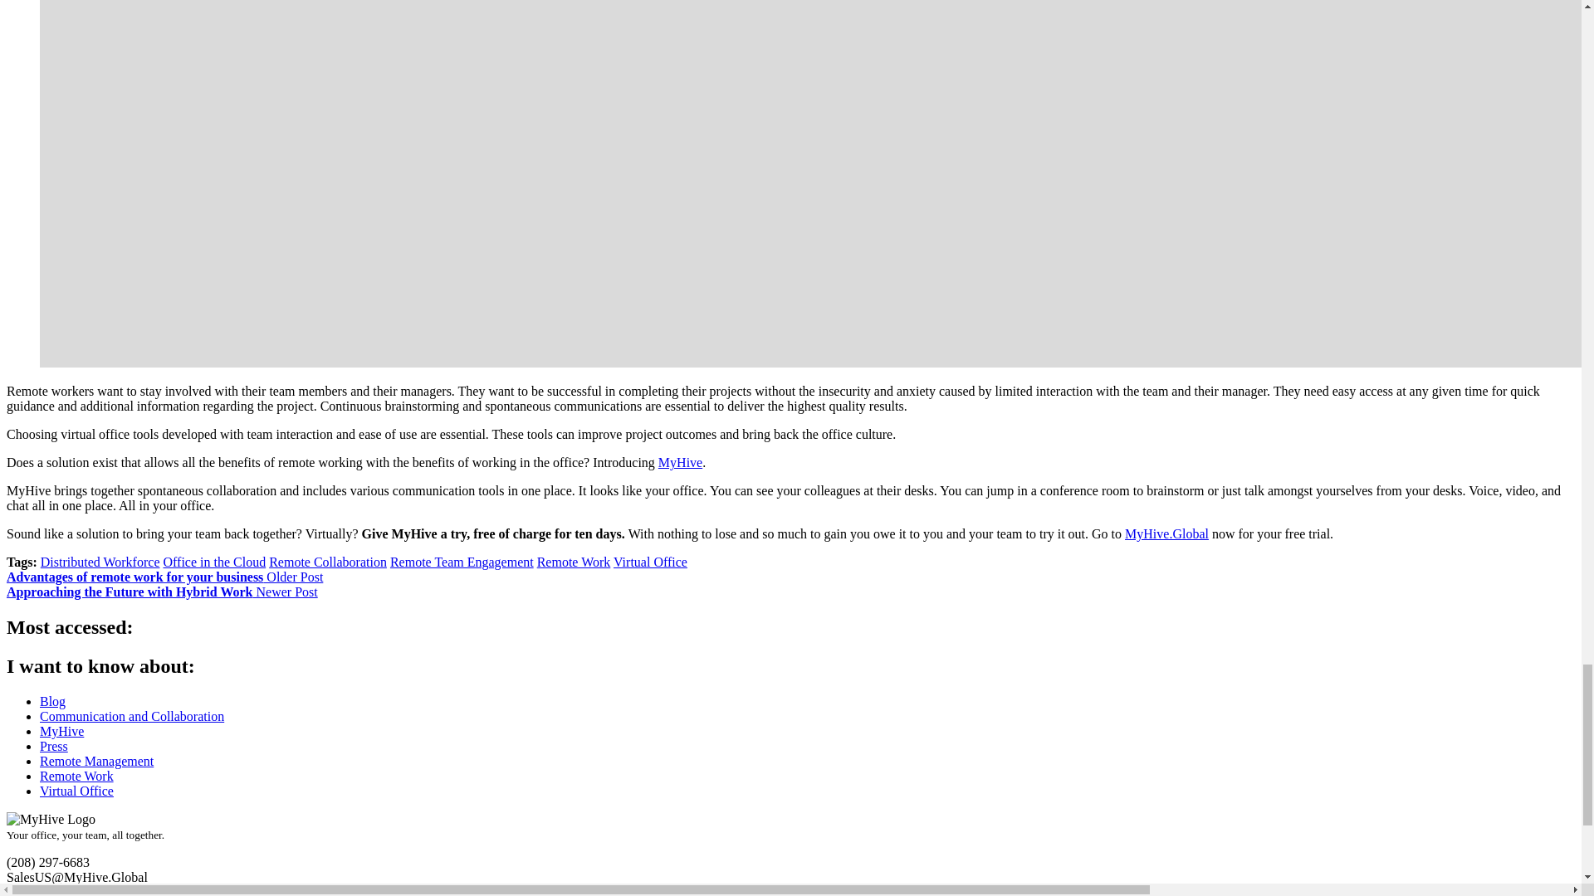  Describe the element at coordinates (61, 730) in the screenshot. I see `MyHive` at that location.